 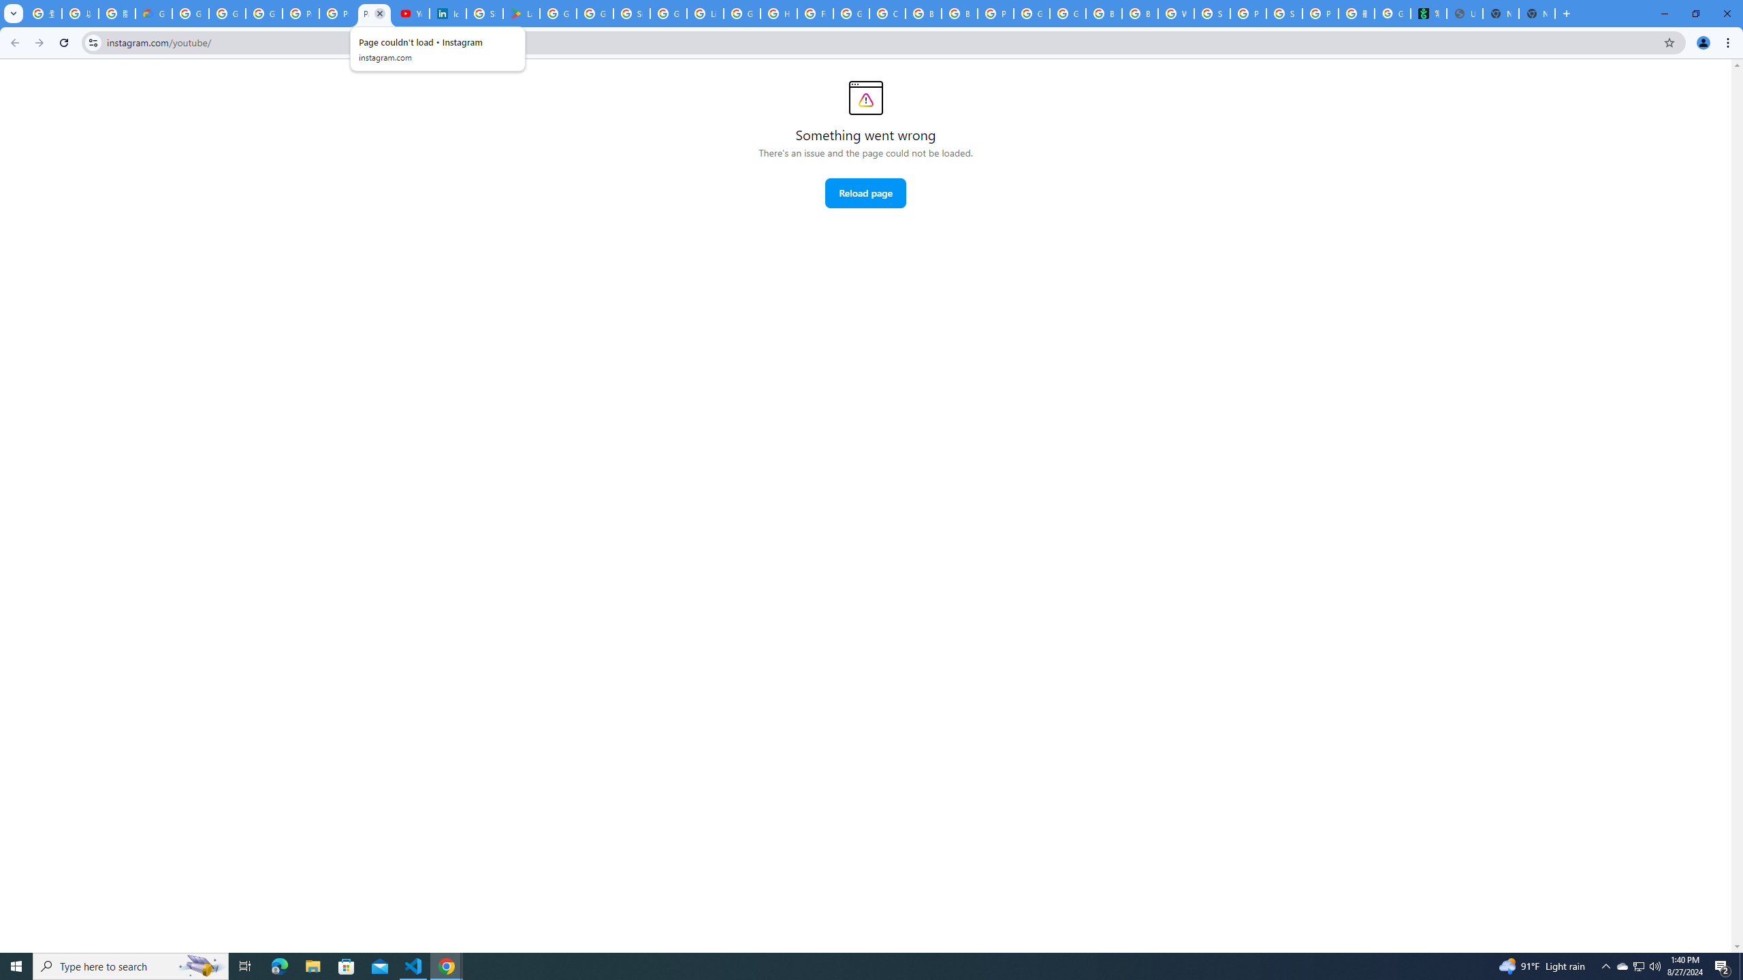 I want to click on Sign in - Google Accounts, so click(x=1212, y=14).